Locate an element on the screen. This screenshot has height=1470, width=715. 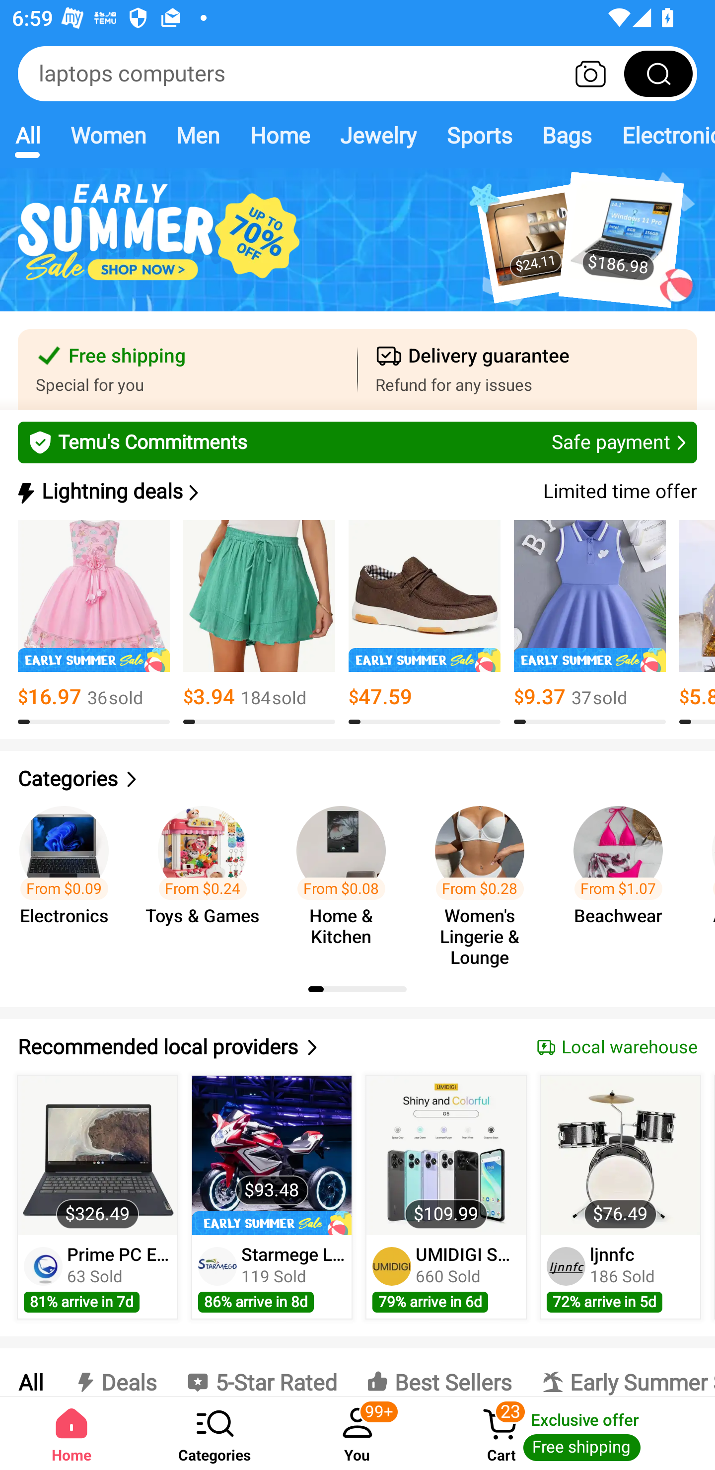
All is located at coordinates (30, 1372).